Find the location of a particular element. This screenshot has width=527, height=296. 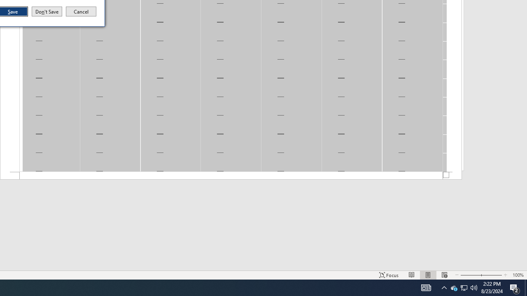

Footer -Section 1- is located at coordinates (231, 176).